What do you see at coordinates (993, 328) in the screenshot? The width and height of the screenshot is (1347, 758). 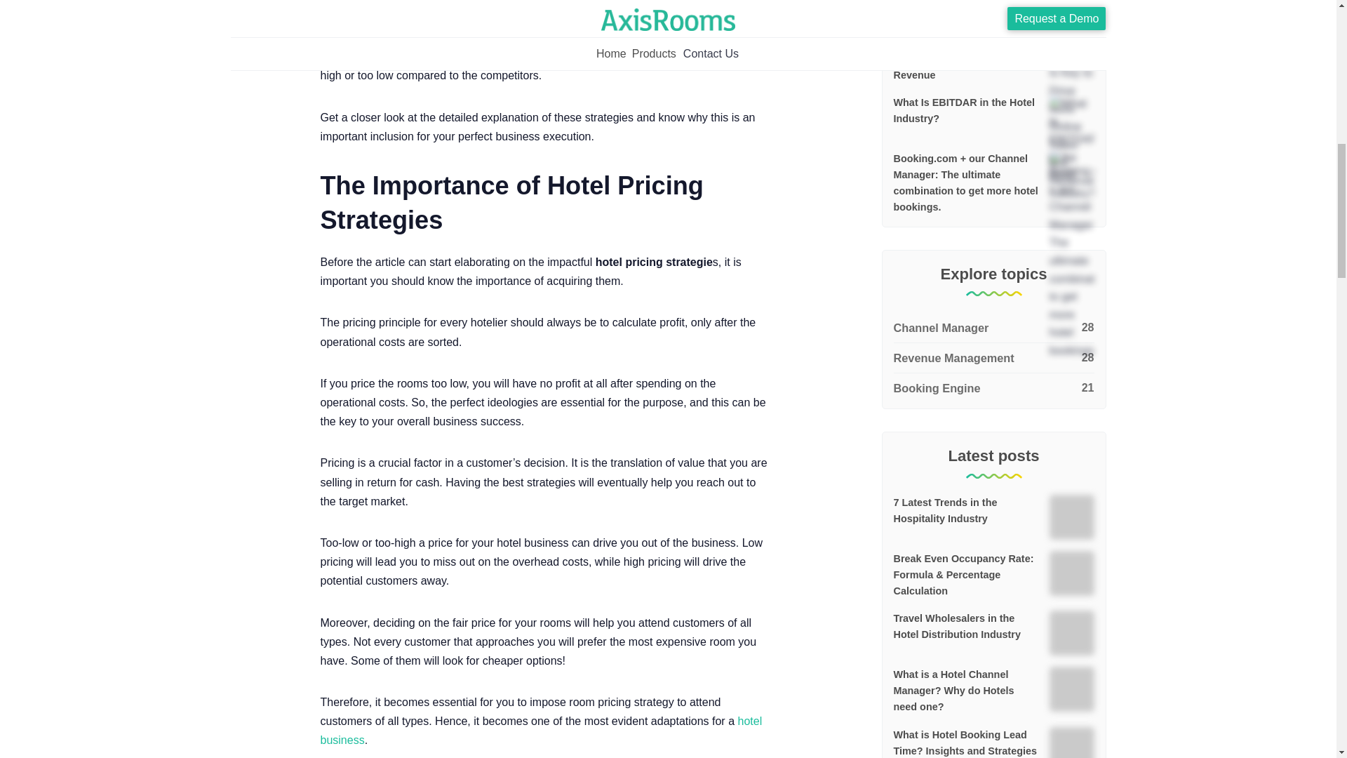 I see `Channel Manager` at bounding box center [993, 328].